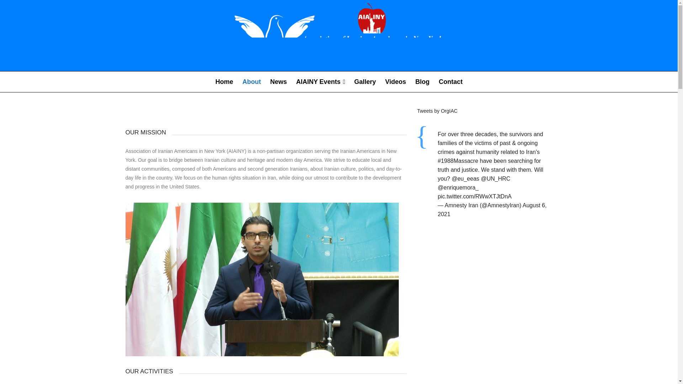 The height and width of the screenshot is (384, 683). I want to click on Videos, so click(396, 82).